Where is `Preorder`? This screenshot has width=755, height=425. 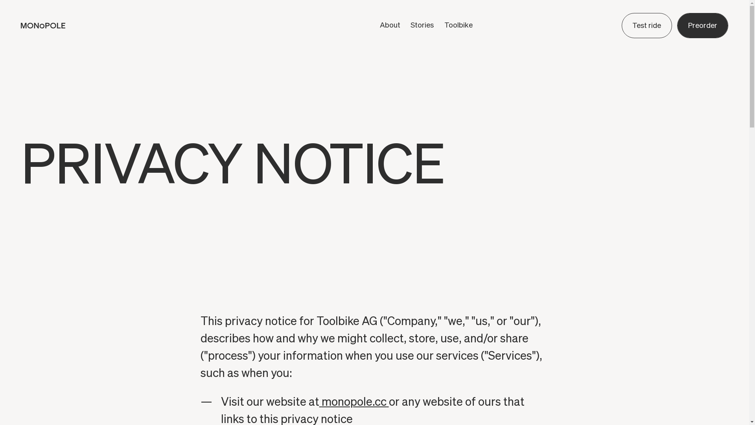
Preorder is located at coordinates (702, 26).